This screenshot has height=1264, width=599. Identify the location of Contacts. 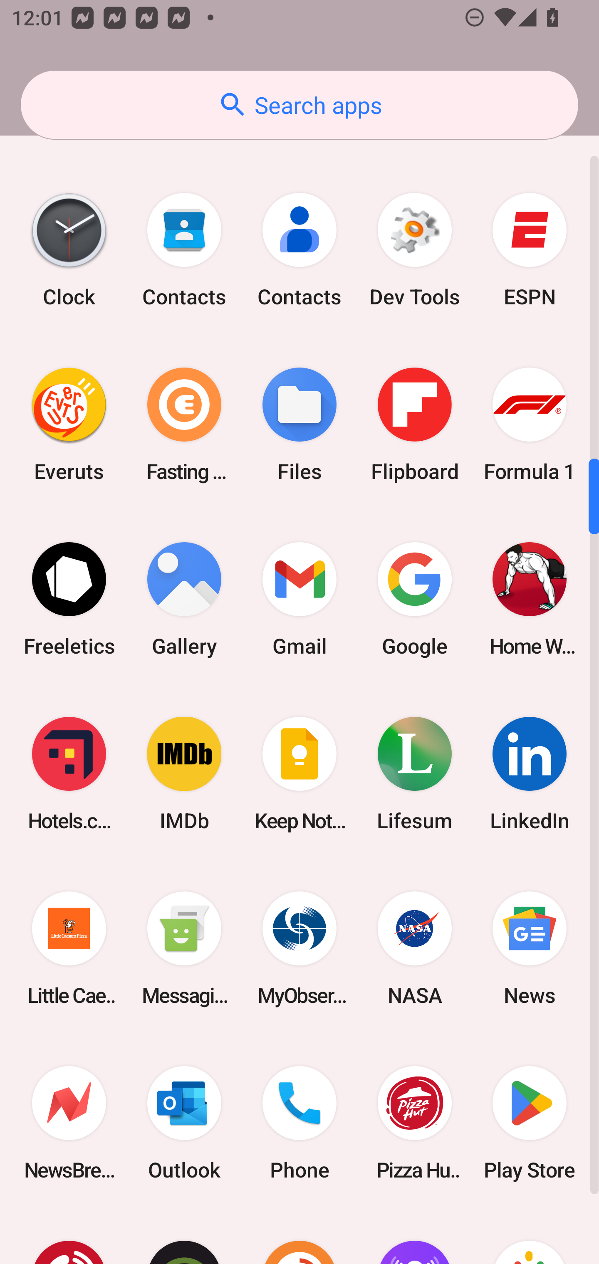
(299, 250).